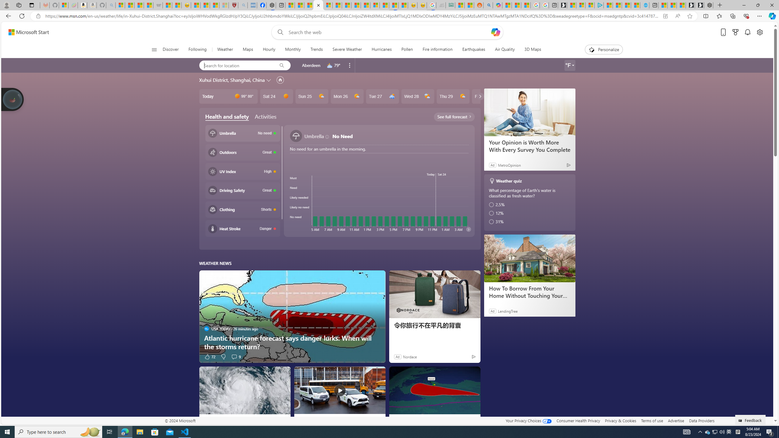 Image resolution: width=779 pixels, height=438 pixels. I want to click on Trends, so click(316, 50).